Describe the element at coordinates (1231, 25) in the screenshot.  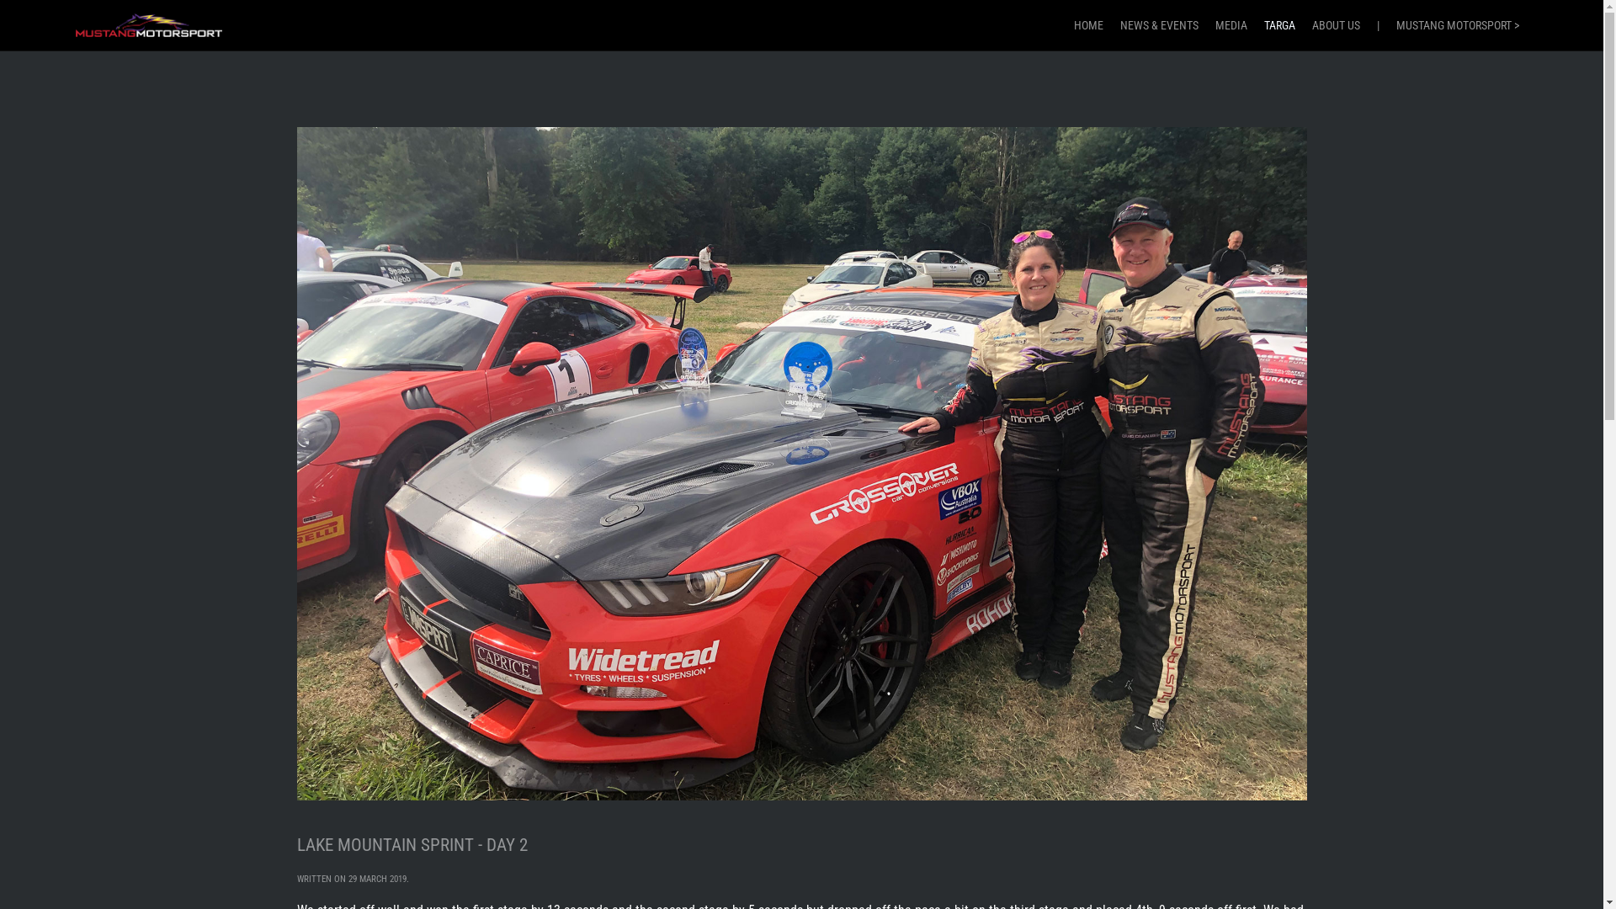
I see `MEDIA` at that location.